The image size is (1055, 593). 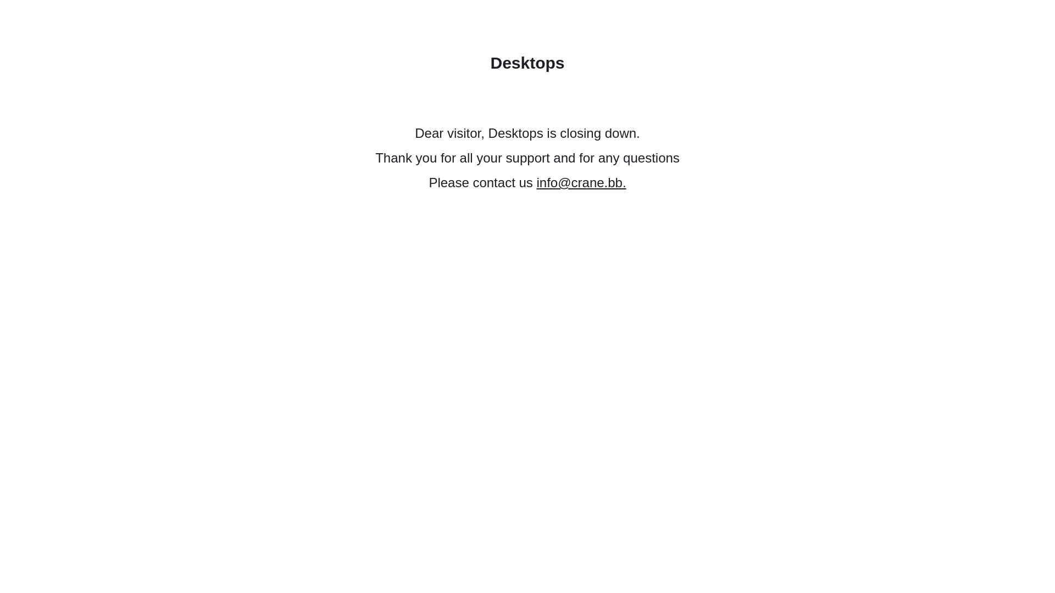 What do you see at coordinates (581, 182) in the screenshot?
I see `info@crane.bb.` at bounding box center [581, 182].